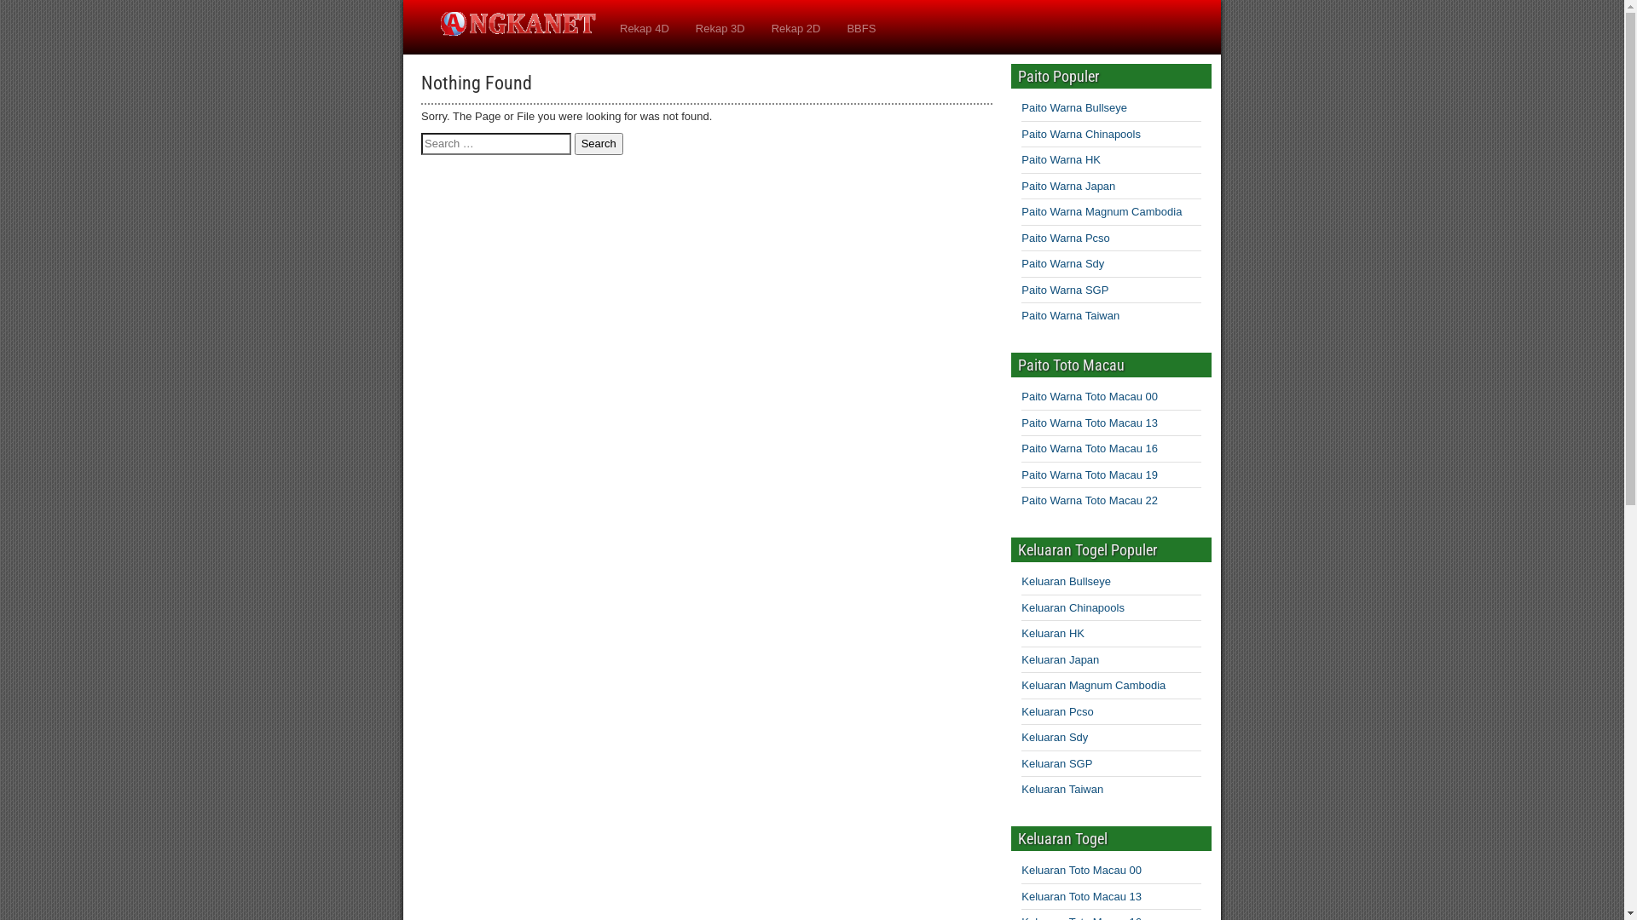  Describe the element at coordinates (1093, 685) in the screenshot. I see `Keluaran Magnum Cambodia` at that location.